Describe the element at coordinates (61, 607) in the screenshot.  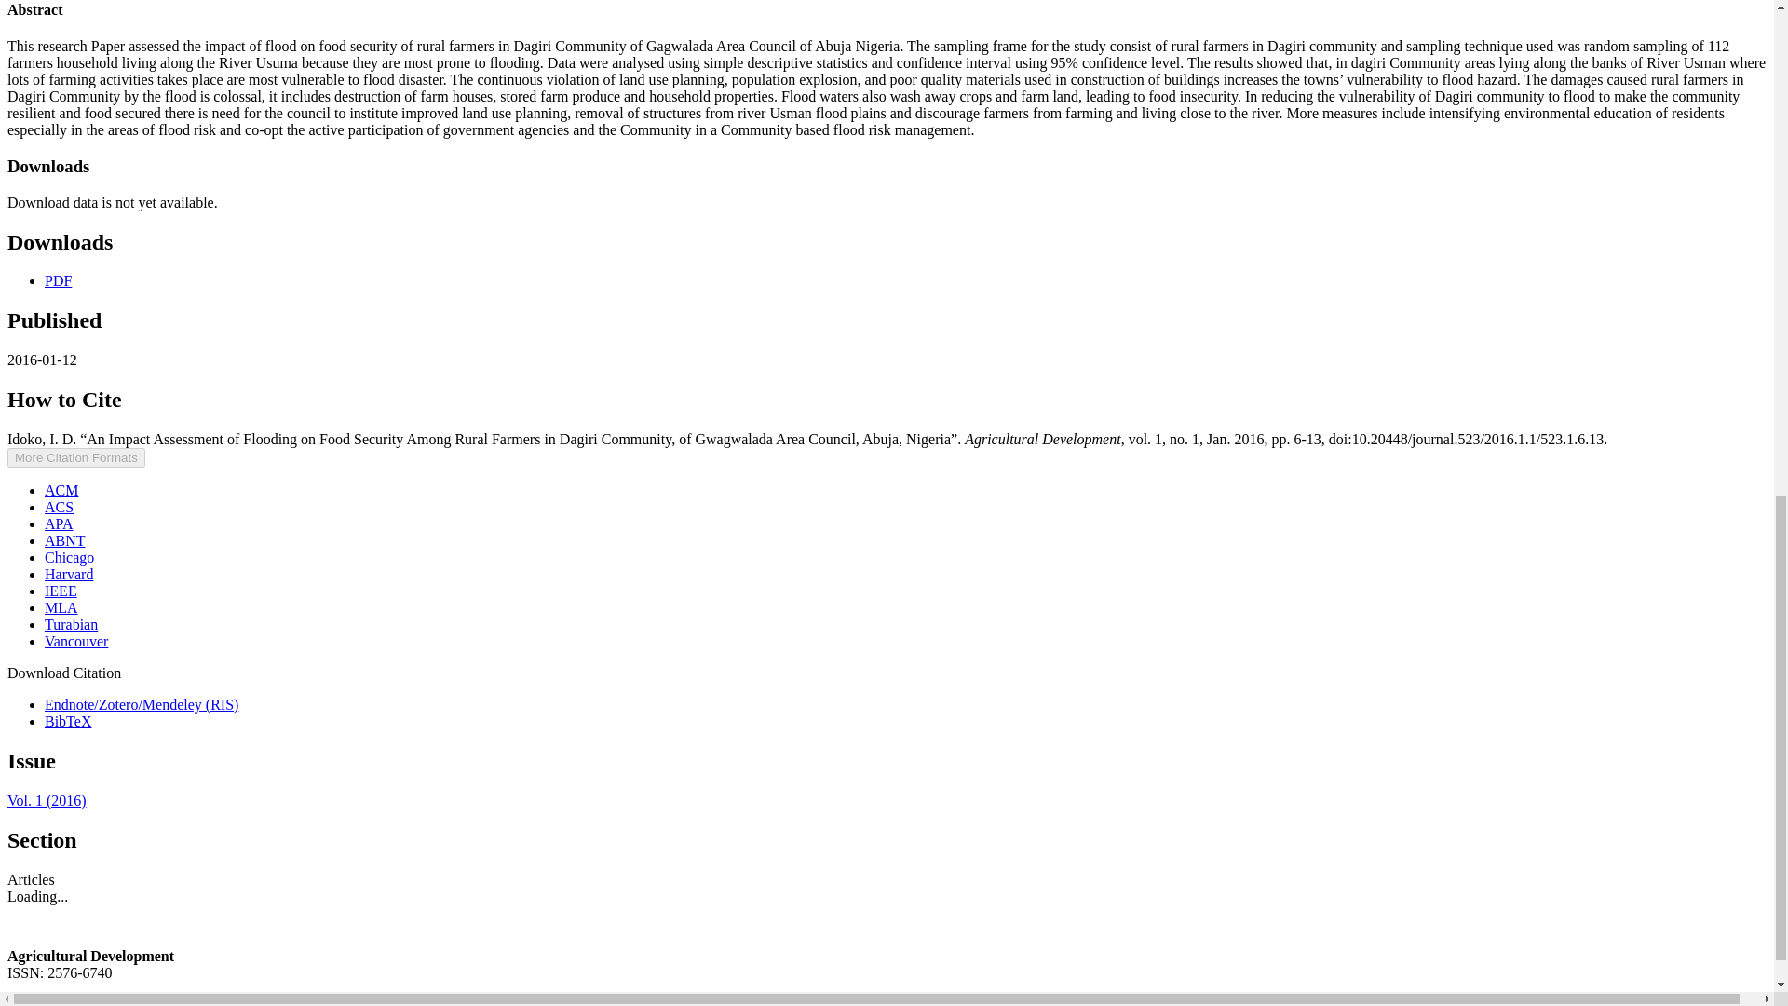
I see `MLA` at that location.